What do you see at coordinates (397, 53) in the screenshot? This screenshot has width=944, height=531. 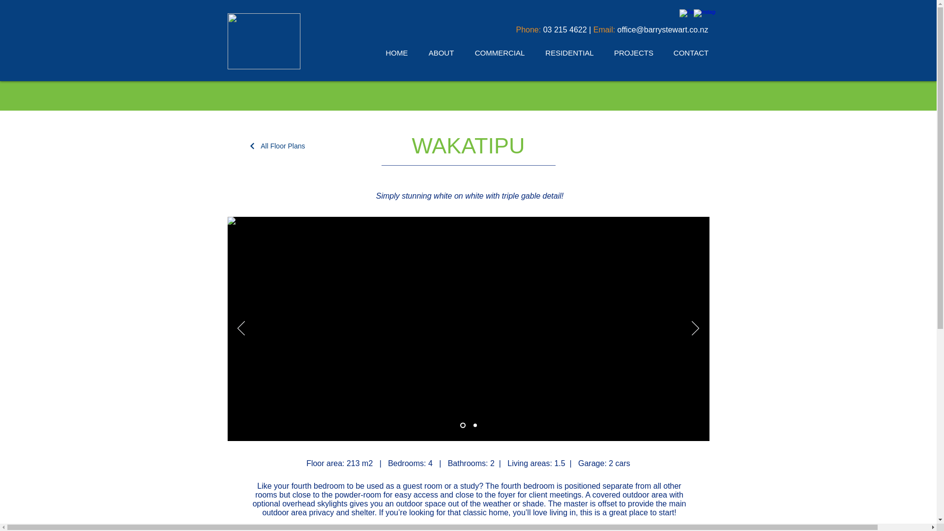 I see `HOME` at bounding box center [397, 53].